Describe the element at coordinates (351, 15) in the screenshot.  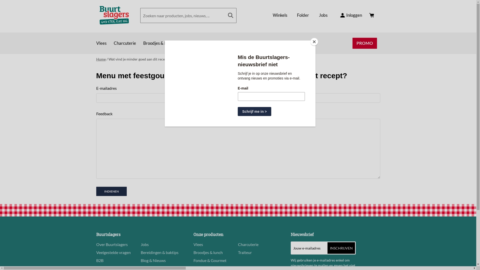
I see `Inloggen` at that location.